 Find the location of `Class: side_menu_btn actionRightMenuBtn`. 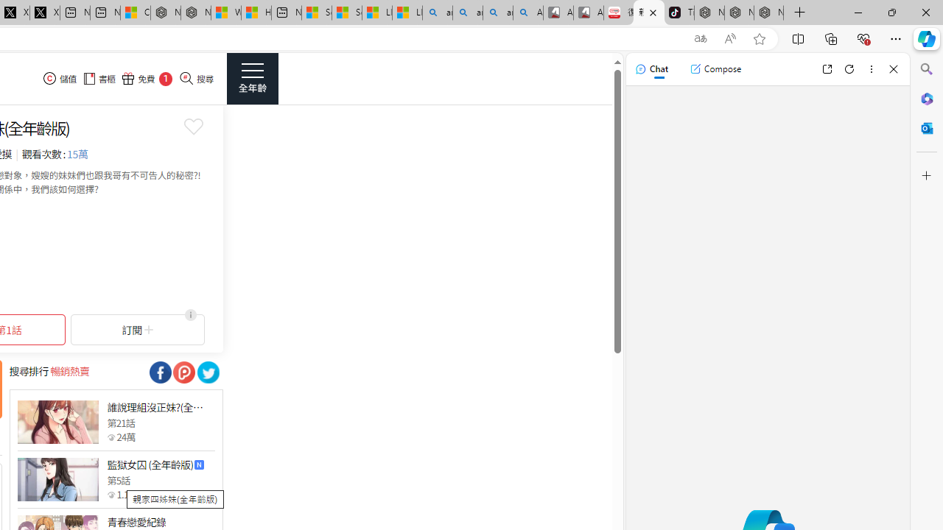

Class: side_menu_btn actionRightMenuBtn is located at coordinates (252, 78).